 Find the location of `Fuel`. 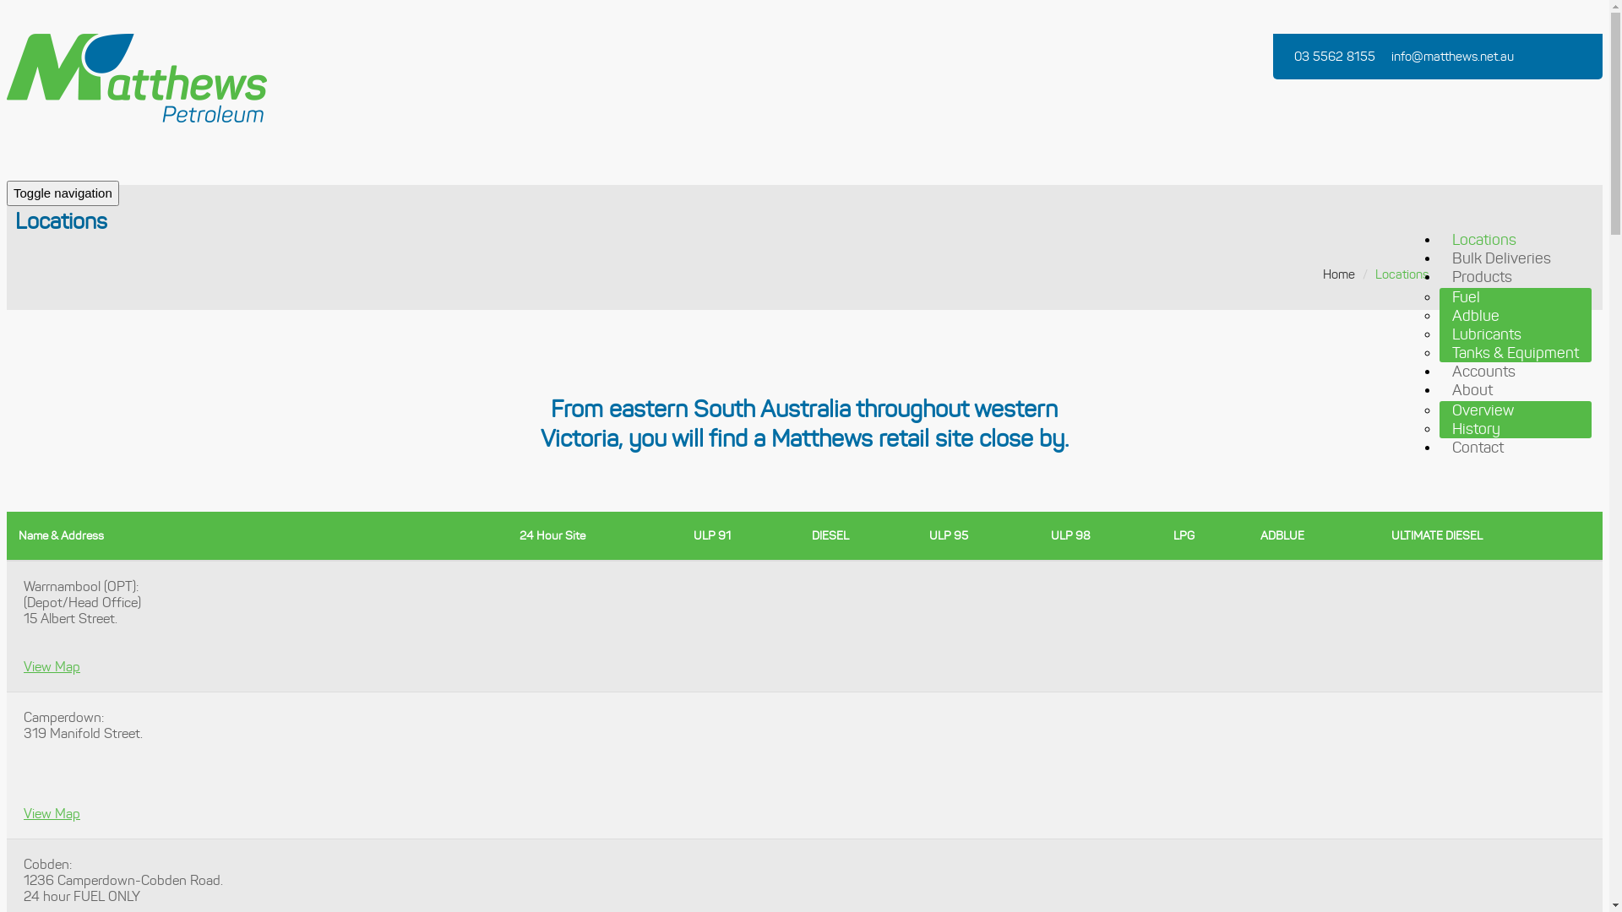

Fuel is located at coordinates (1467, 297).